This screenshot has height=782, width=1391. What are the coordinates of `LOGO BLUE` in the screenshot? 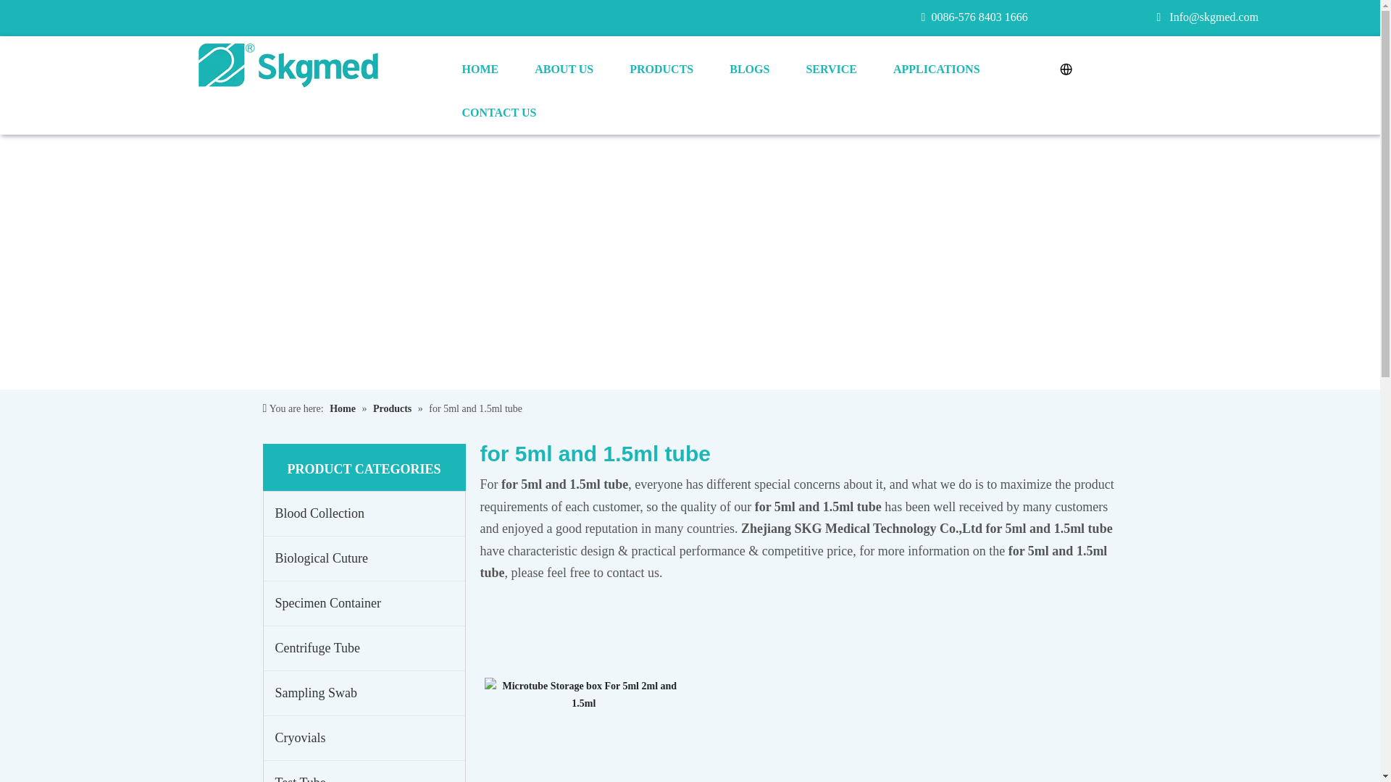 It's located at (288, 65).